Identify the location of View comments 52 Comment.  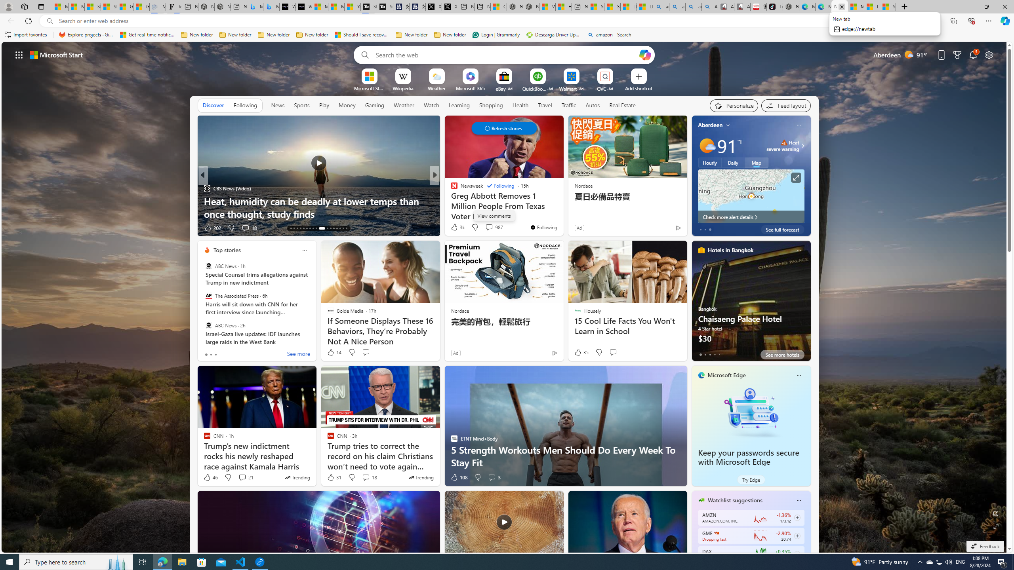
(490, 228).